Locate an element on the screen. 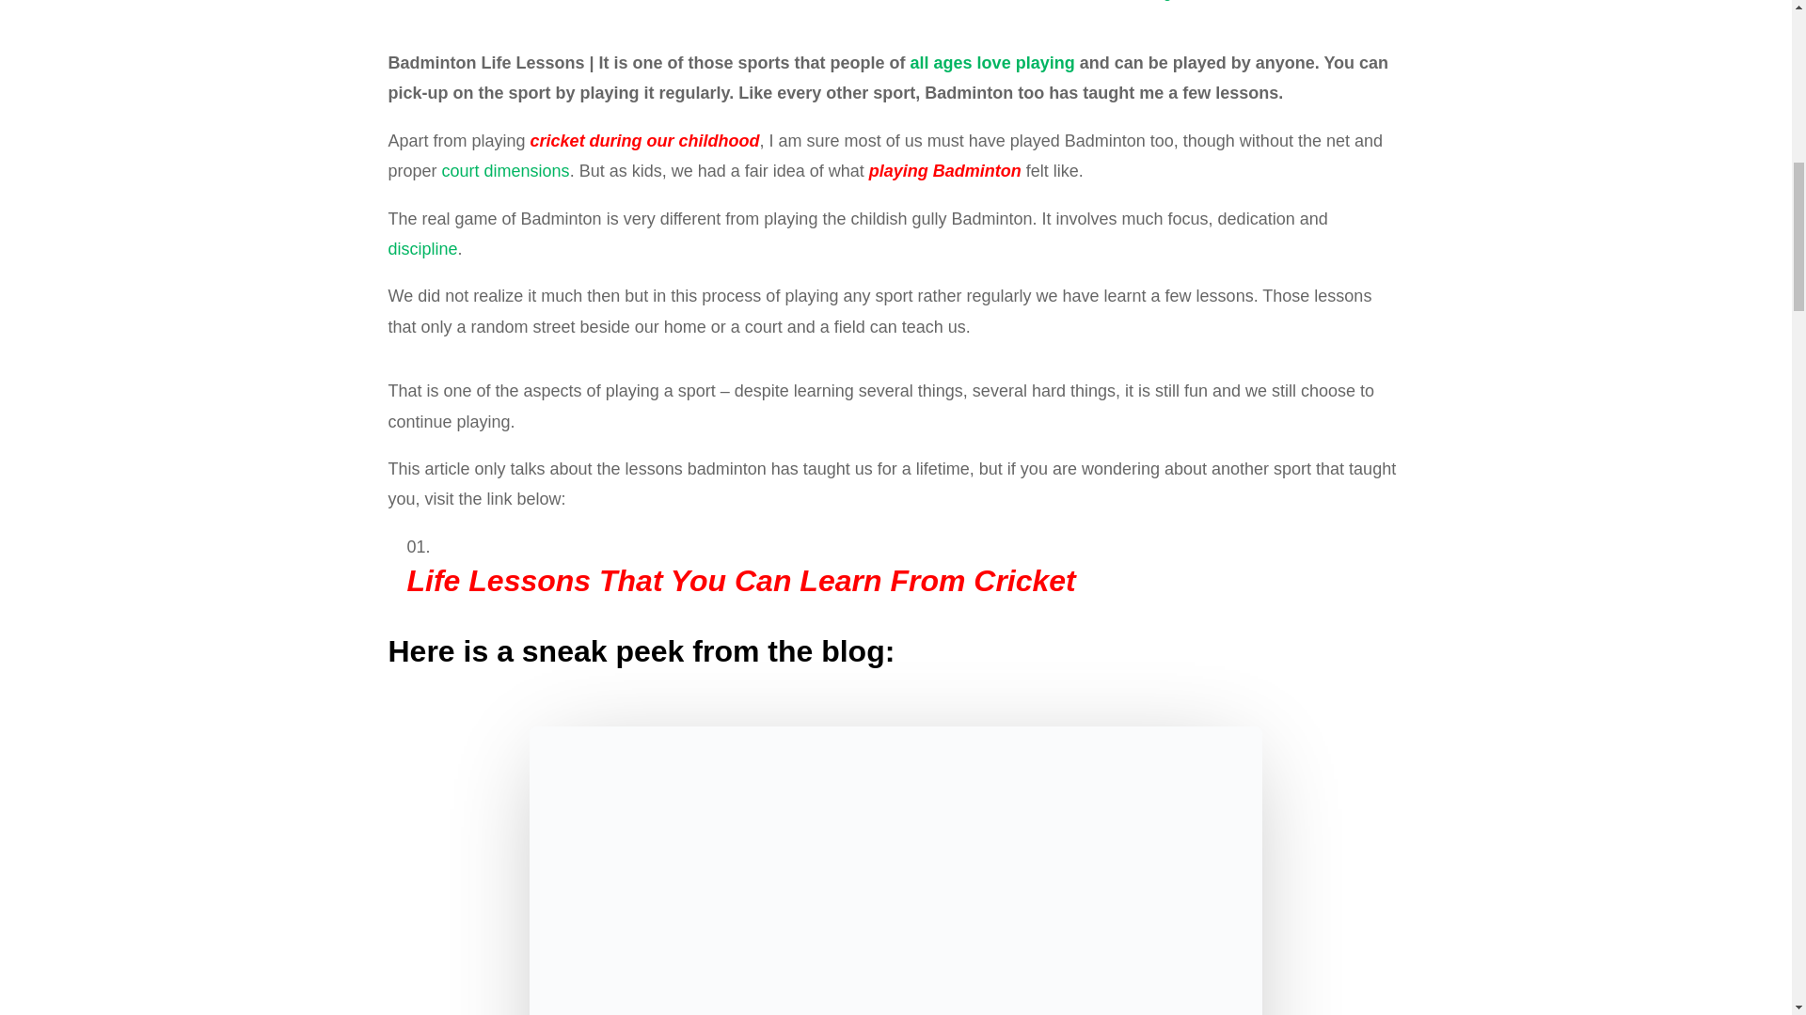  cricket during our childhood is located at coordinates (645, 141).